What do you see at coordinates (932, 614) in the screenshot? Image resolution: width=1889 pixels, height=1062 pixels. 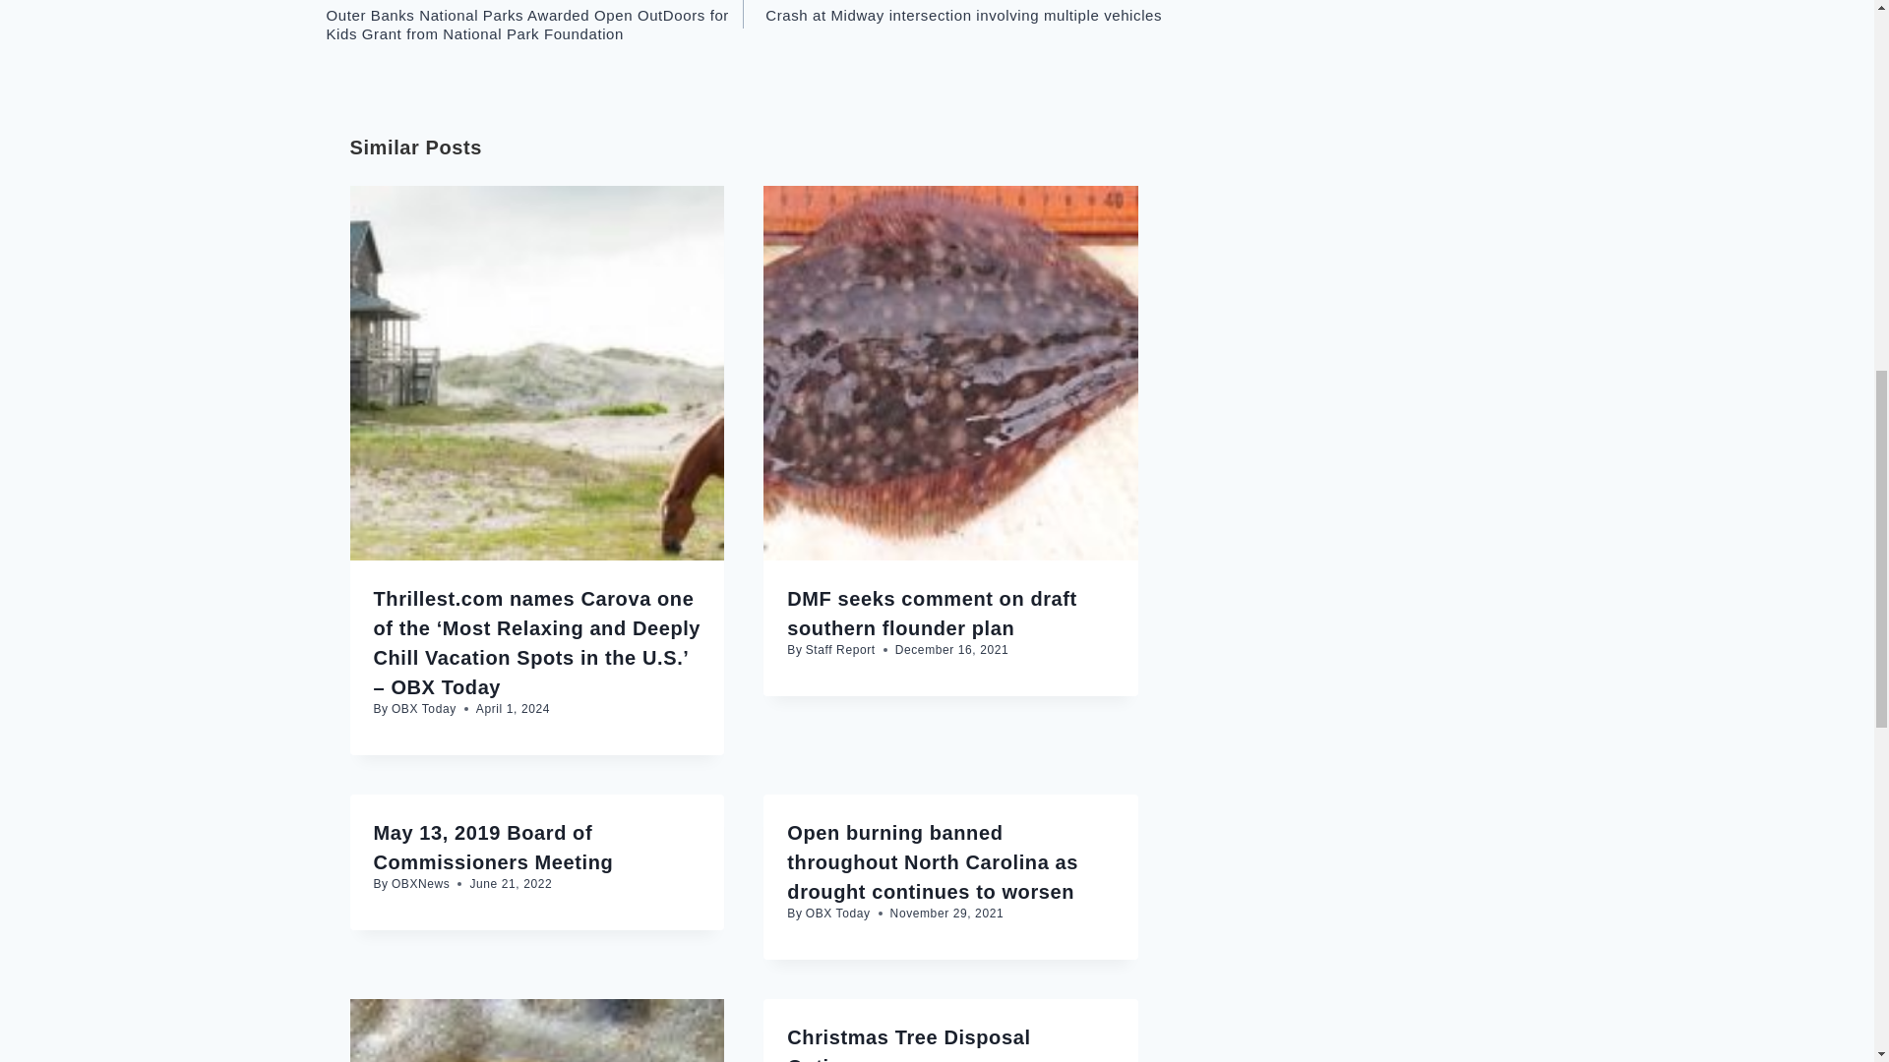 I see `DMF seeks comment on draft southern flounder plan` at bounding box center [932, 614].